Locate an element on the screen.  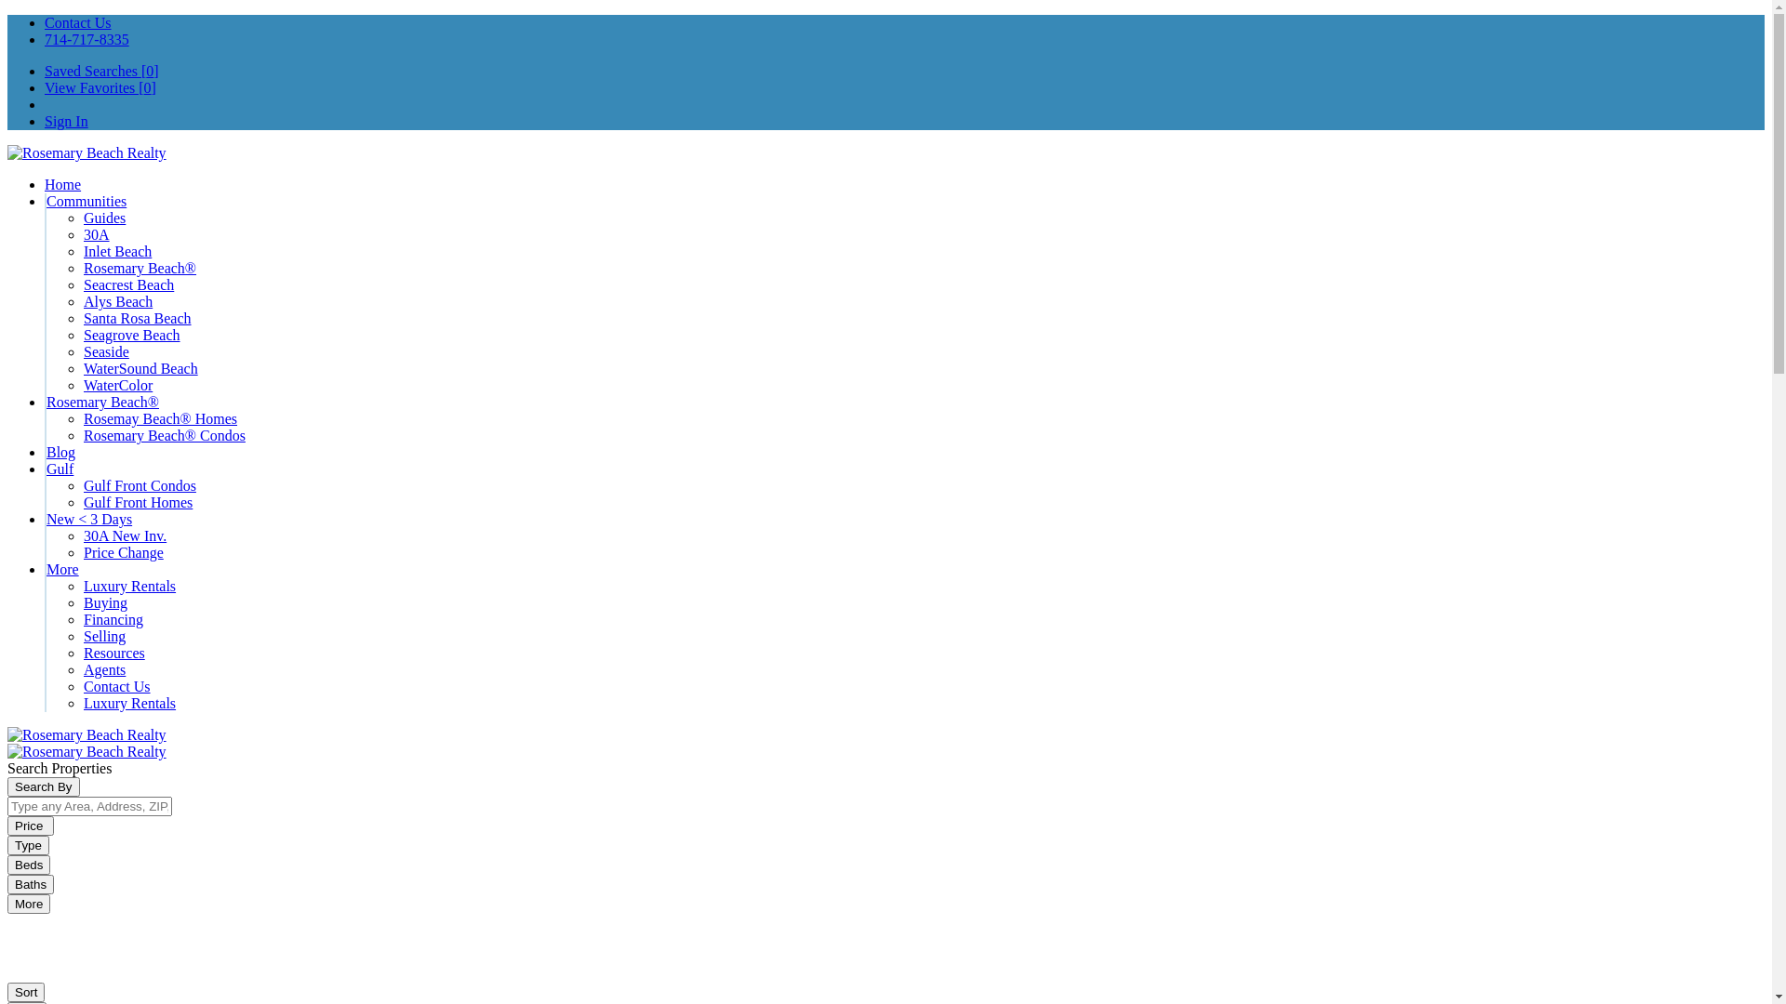
Sort is located at coordinates (26, 993).